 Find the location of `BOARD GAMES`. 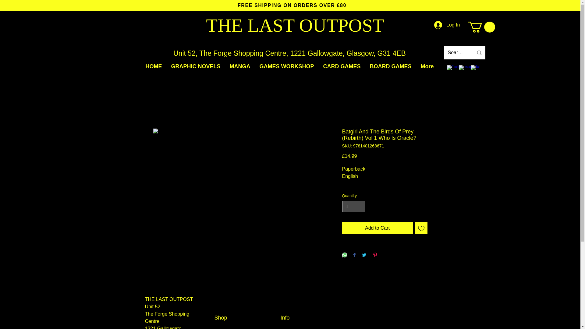

BOARD GAMES is located at coordinates (391, 66).